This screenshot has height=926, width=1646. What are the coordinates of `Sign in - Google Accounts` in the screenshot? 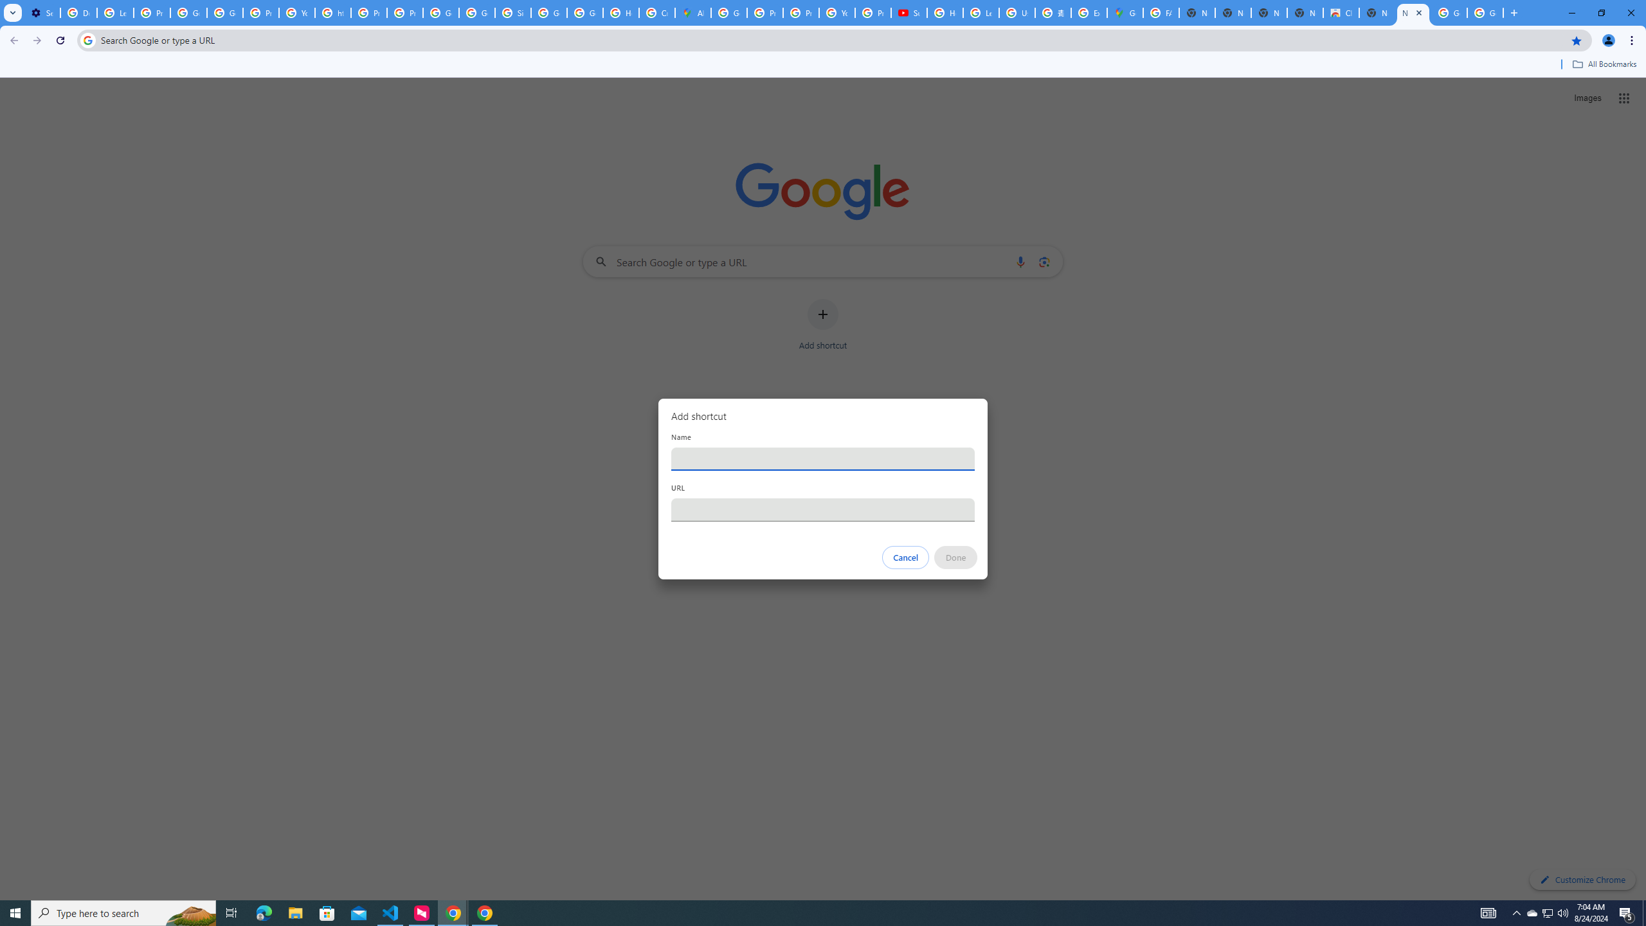 It's located at (512, 13).